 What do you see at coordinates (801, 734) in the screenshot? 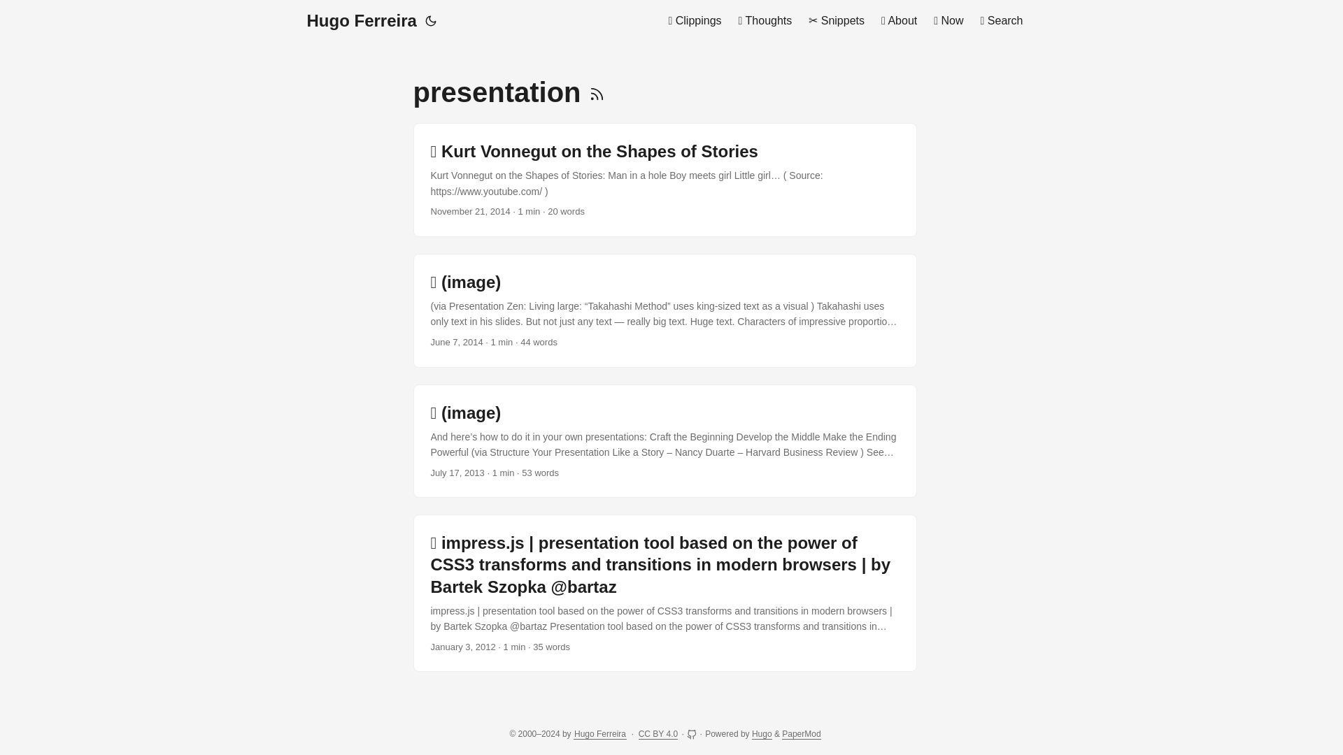
I see `PaperMod` at bounding box center [801, 734].